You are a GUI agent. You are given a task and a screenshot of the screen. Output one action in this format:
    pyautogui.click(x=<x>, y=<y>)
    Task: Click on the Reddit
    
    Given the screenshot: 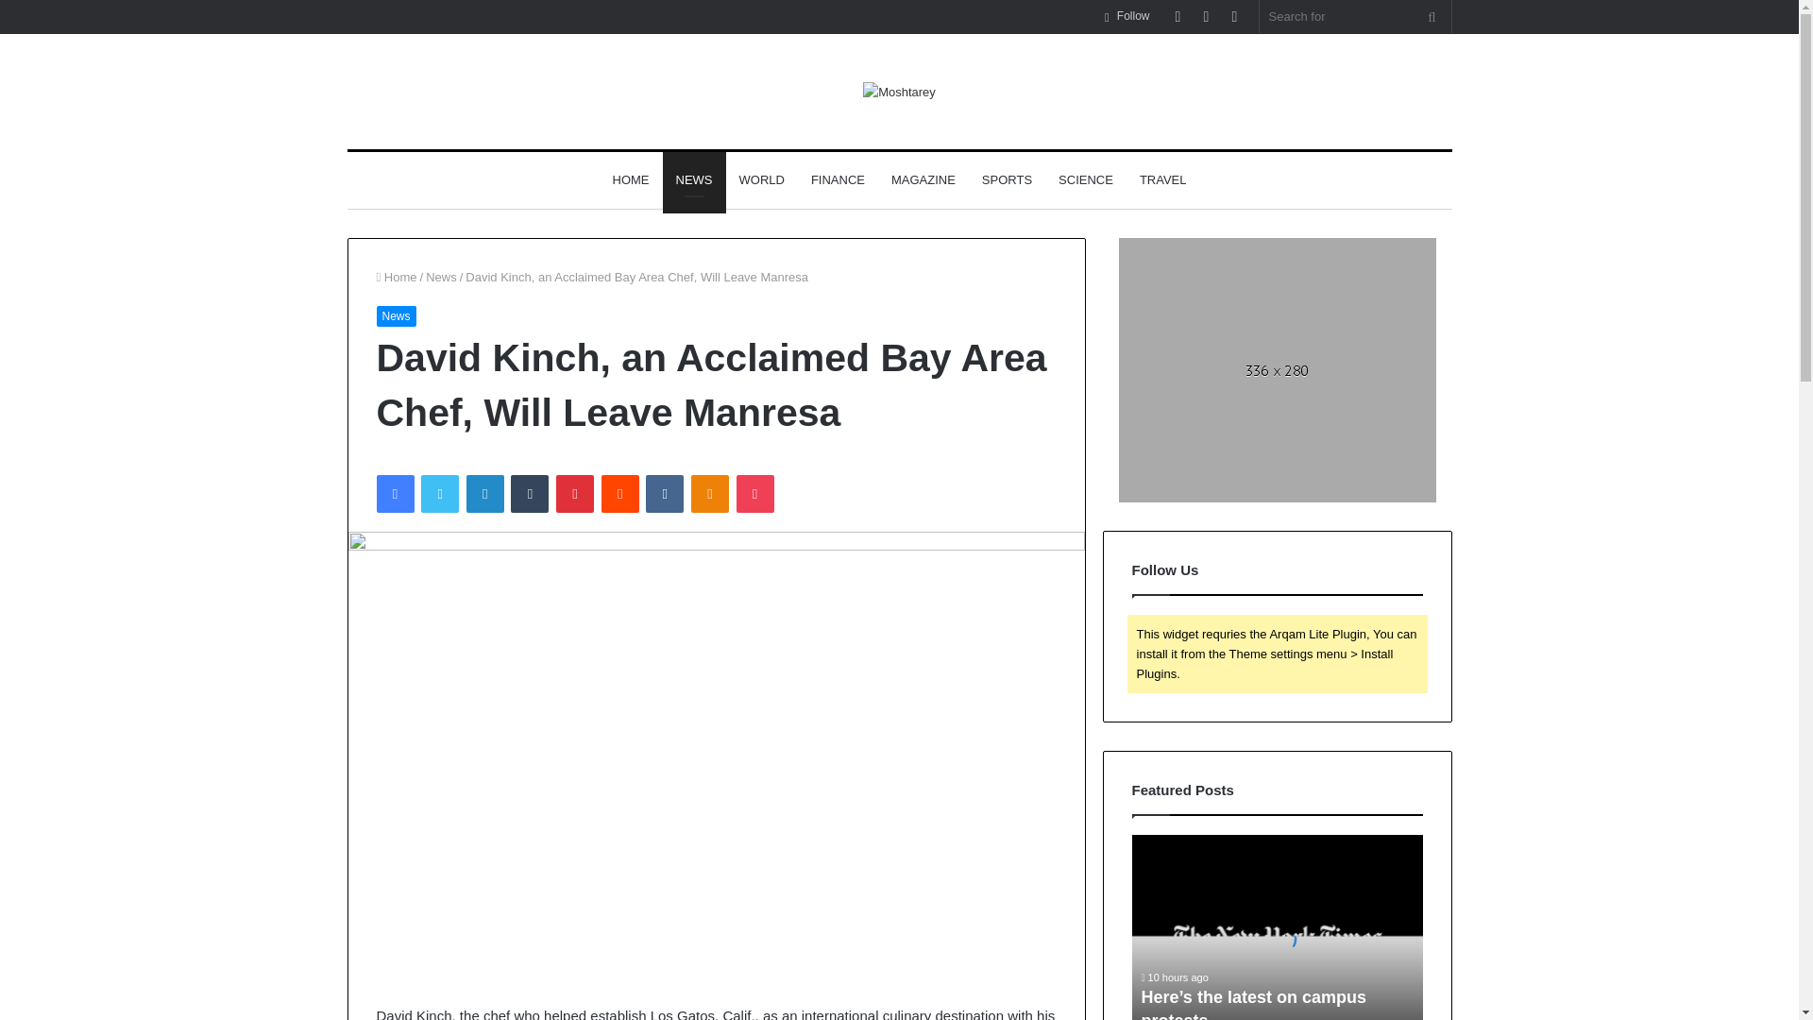 What is the action you would take?
    pyautogui.click(x=620, y=494)
    